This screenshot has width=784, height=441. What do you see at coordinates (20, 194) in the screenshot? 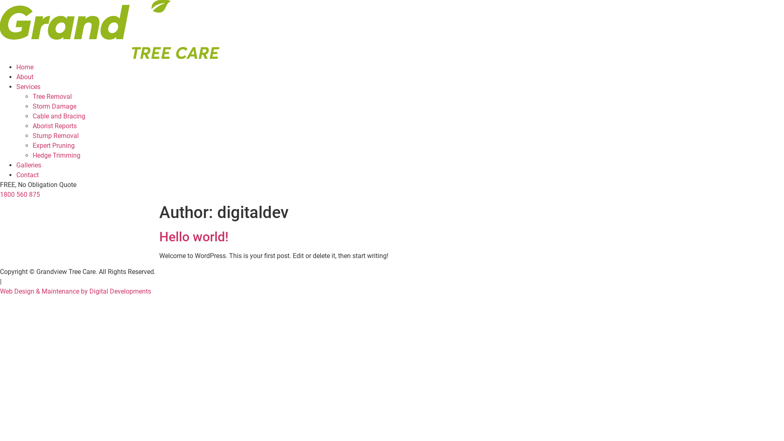
I see `1800 560 875` at bounding box center [20, 194].